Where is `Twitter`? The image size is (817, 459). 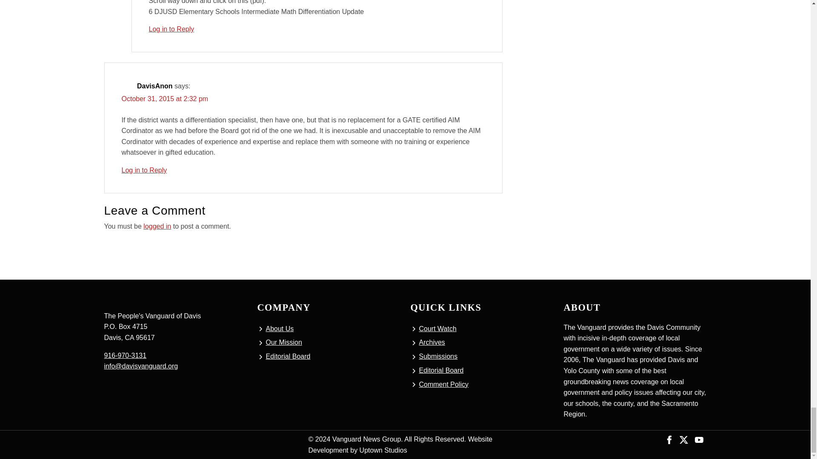
Twitter is located at coordinates (683, 439).